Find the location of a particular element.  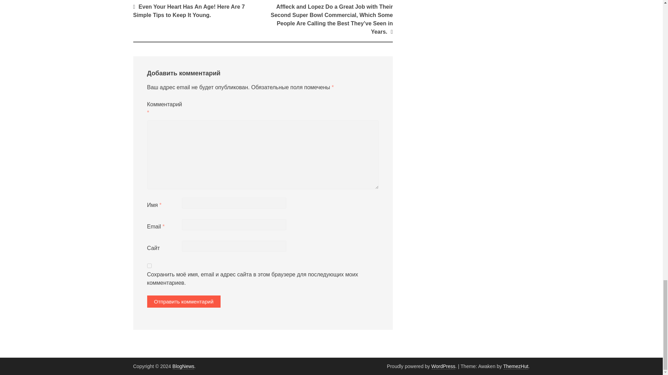

ThemezHut is located at coordinates (516, 366).